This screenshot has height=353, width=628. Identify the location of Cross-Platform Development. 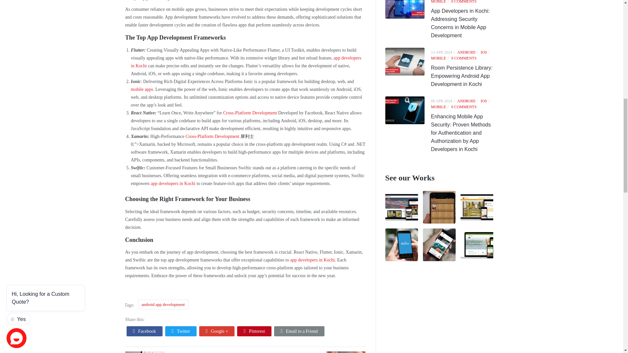
(213, 137).